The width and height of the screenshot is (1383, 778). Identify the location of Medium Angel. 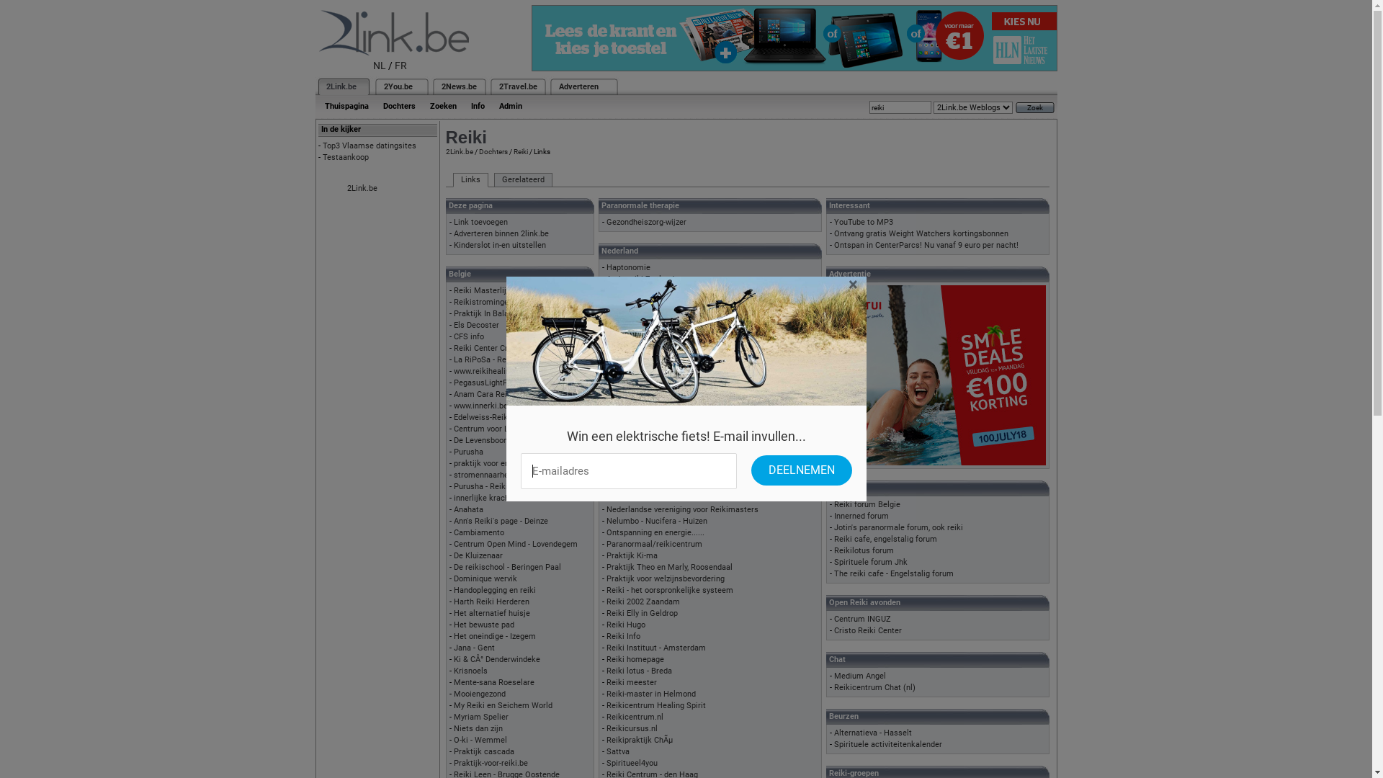
(860, 676).